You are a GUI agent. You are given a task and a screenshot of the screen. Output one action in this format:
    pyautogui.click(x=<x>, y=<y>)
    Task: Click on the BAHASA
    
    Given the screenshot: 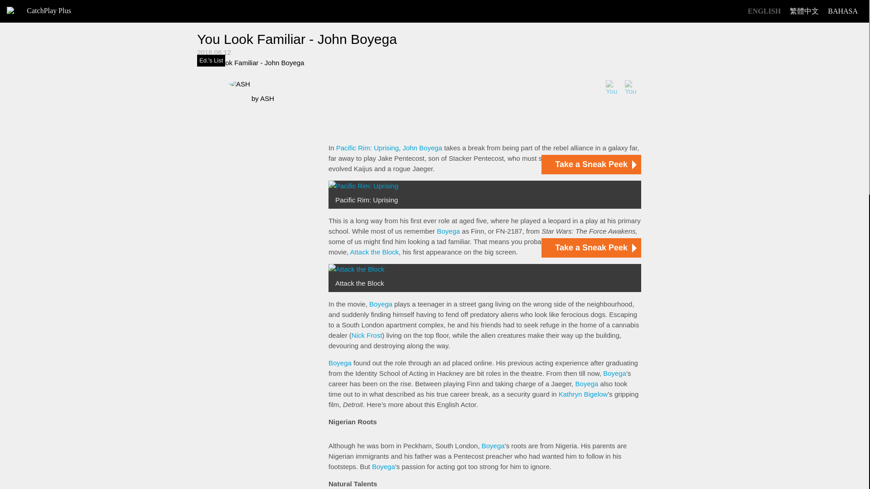 What is the action you would take?
    pyautogui.click(x=842, y=11)
    